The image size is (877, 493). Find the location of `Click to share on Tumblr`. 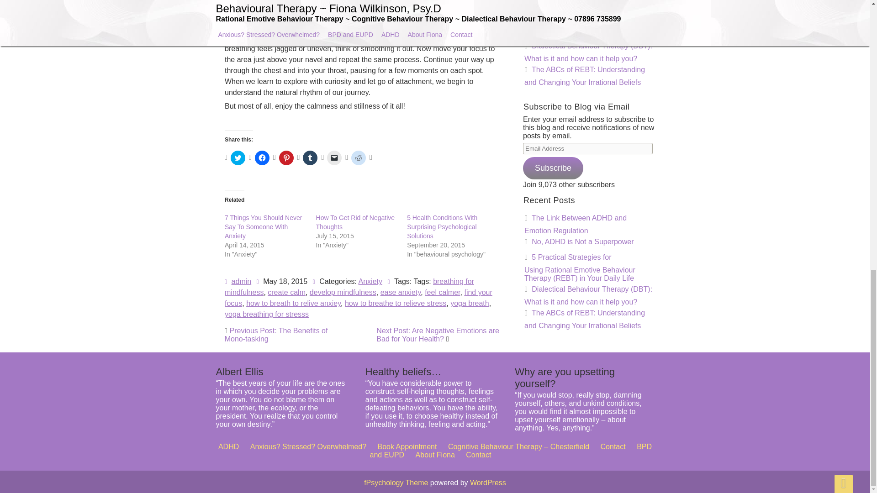

Click to share on Tumblr is located at coordinates (310, 158).